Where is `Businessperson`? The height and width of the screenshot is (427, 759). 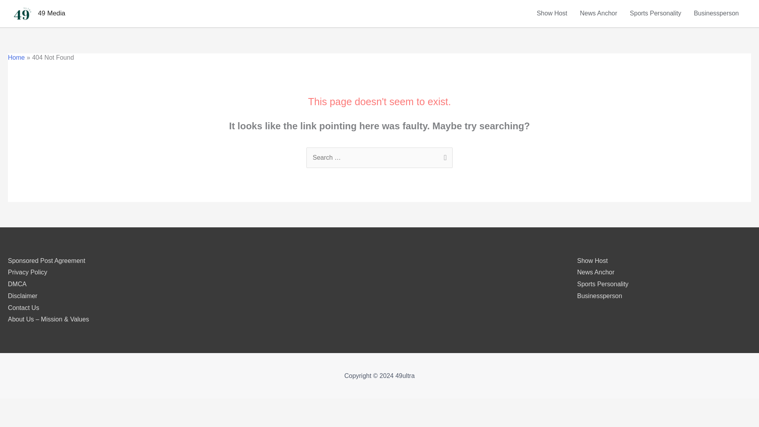 Businessperson is located at coordinates (716, 13).